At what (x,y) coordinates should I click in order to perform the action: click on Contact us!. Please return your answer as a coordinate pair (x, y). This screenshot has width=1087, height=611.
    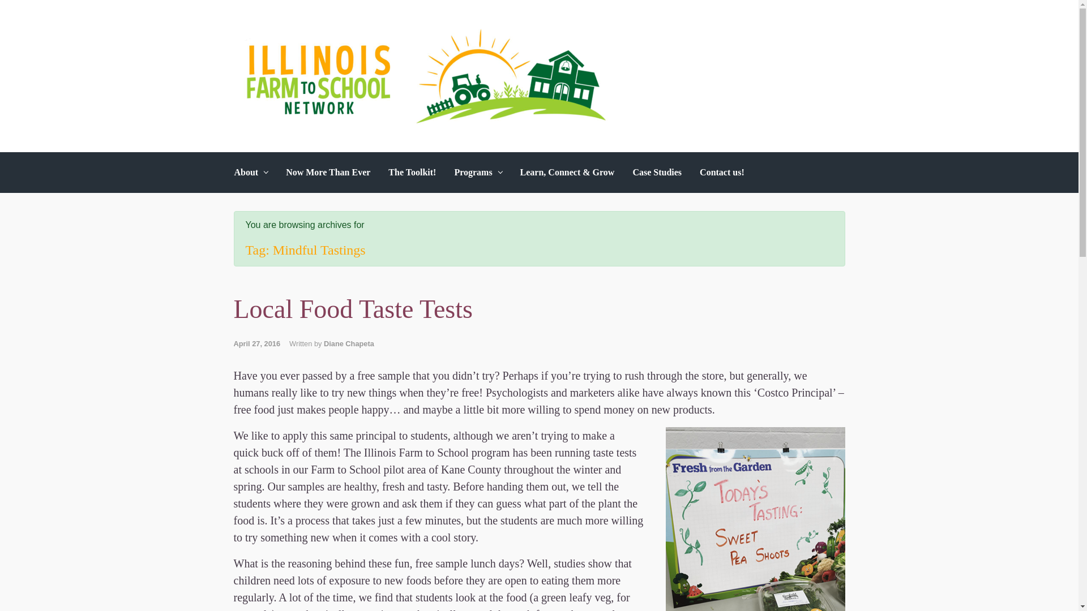
    Looking at the image, I should click on (722, 172).